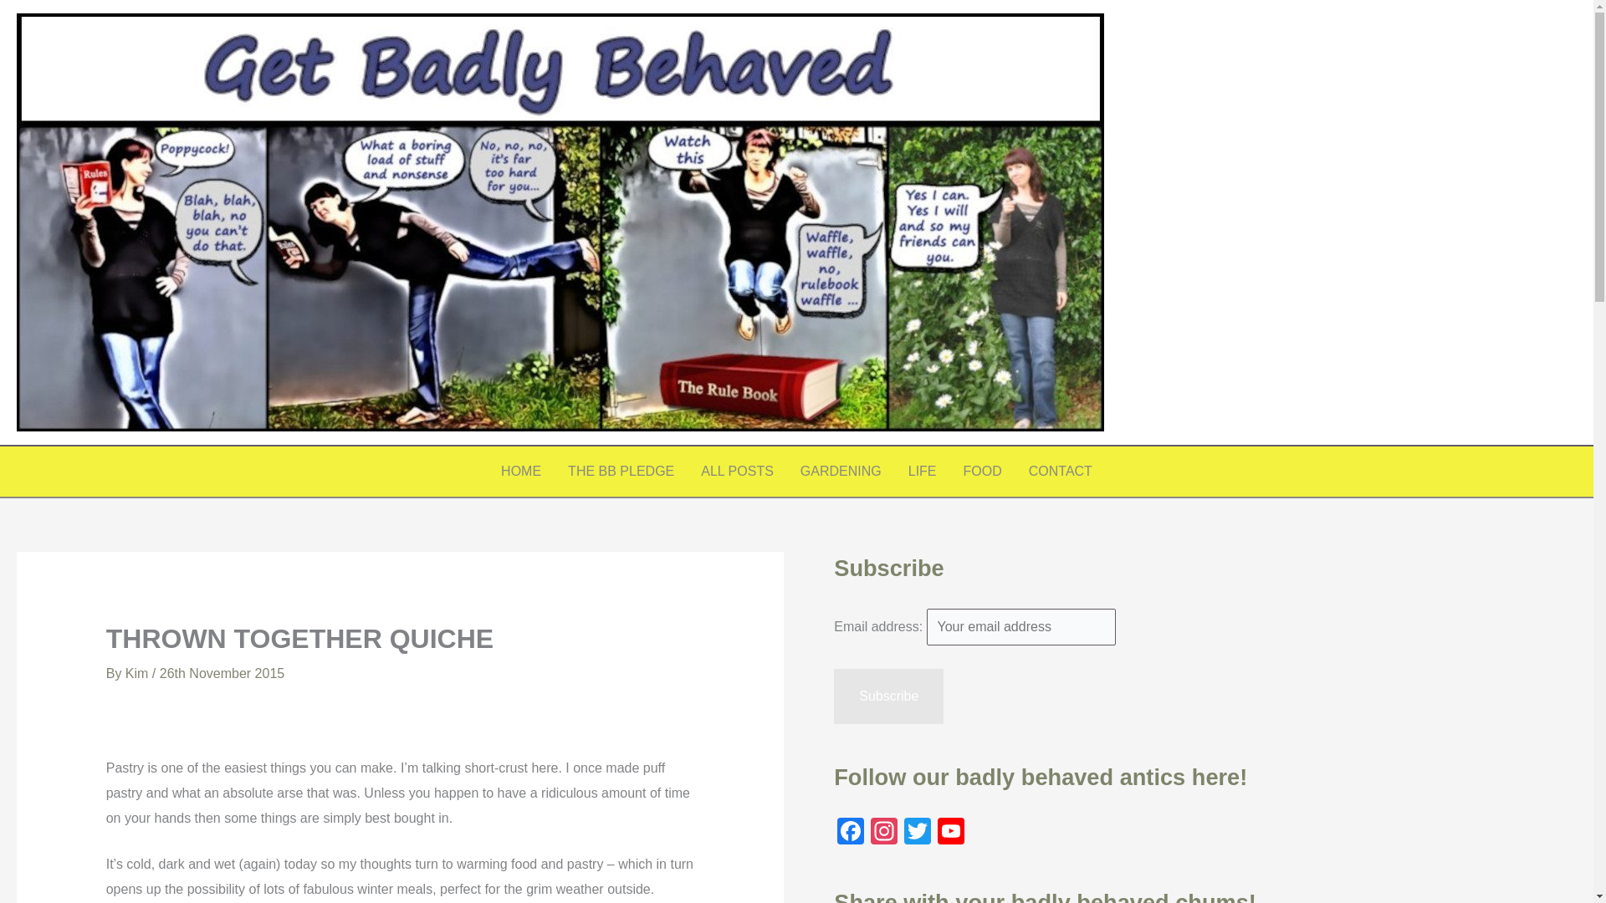 The width and height of the screenshot is (1606, 903). I want to click on Kim, so click(139, 674).